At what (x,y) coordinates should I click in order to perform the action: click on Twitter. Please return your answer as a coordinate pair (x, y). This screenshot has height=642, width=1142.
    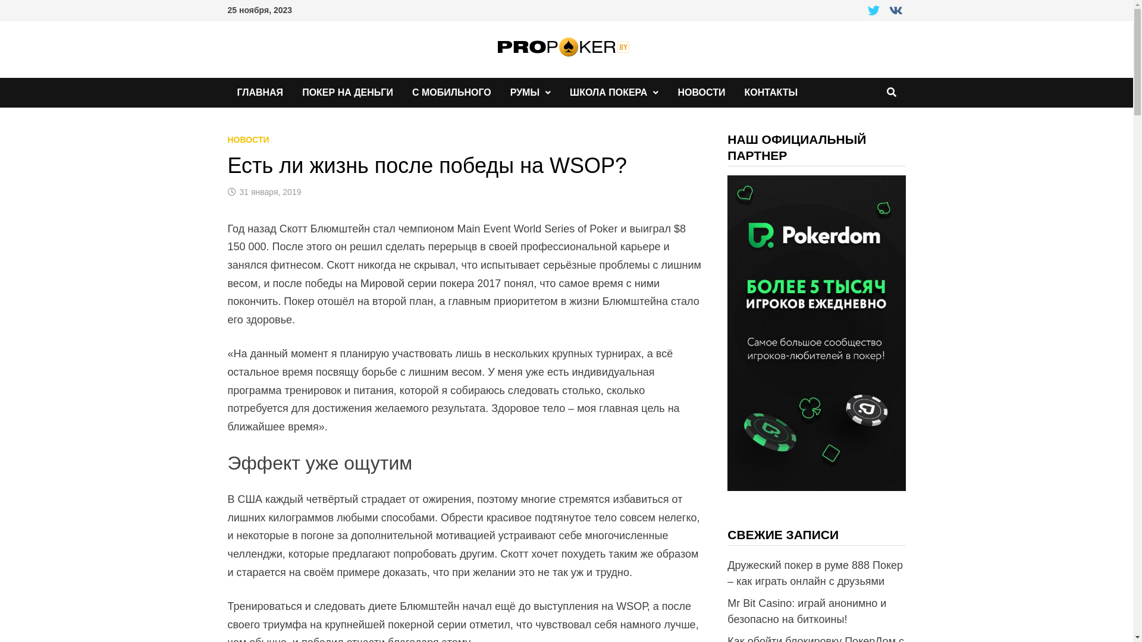
    Looking at the image, I should click on (876, 11).